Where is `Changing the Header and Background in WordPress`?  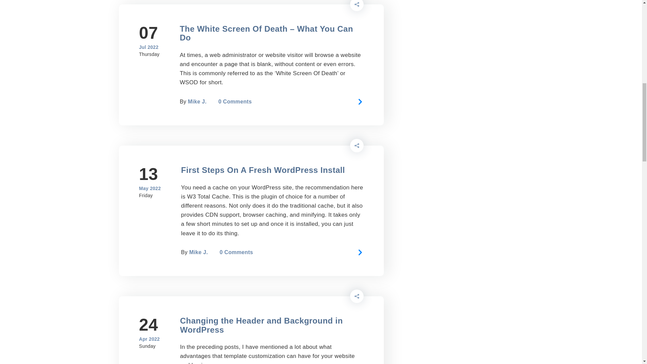
Changing the Header and Background in WordPress is located at coordinates (261, 325).